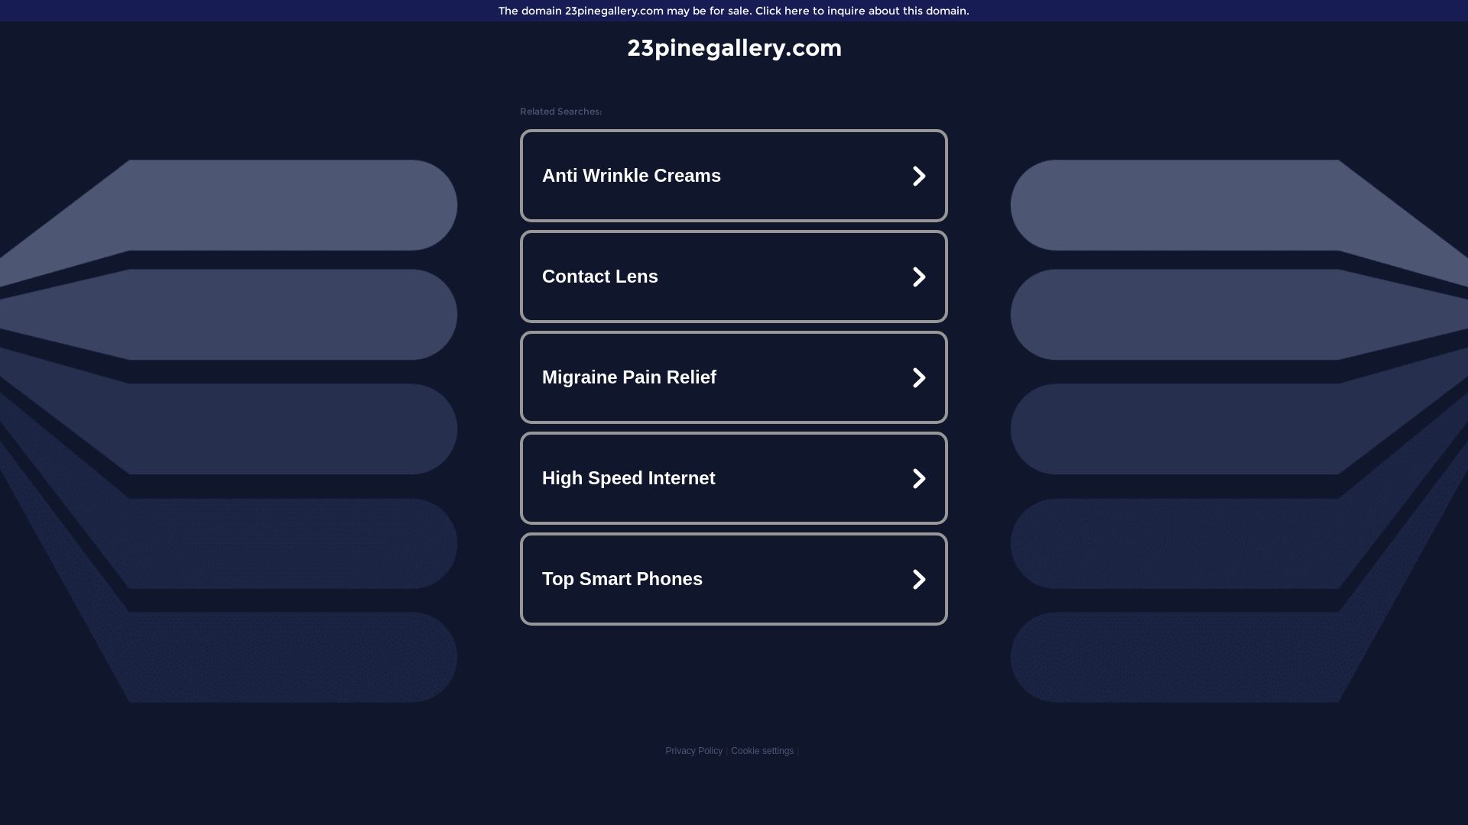 The width and height of the screenshot is (1468, 825). What do you see at coordinates (694, 751) in the screenshot?
I see `Privacy Policy` at bounding box center [694, 751].